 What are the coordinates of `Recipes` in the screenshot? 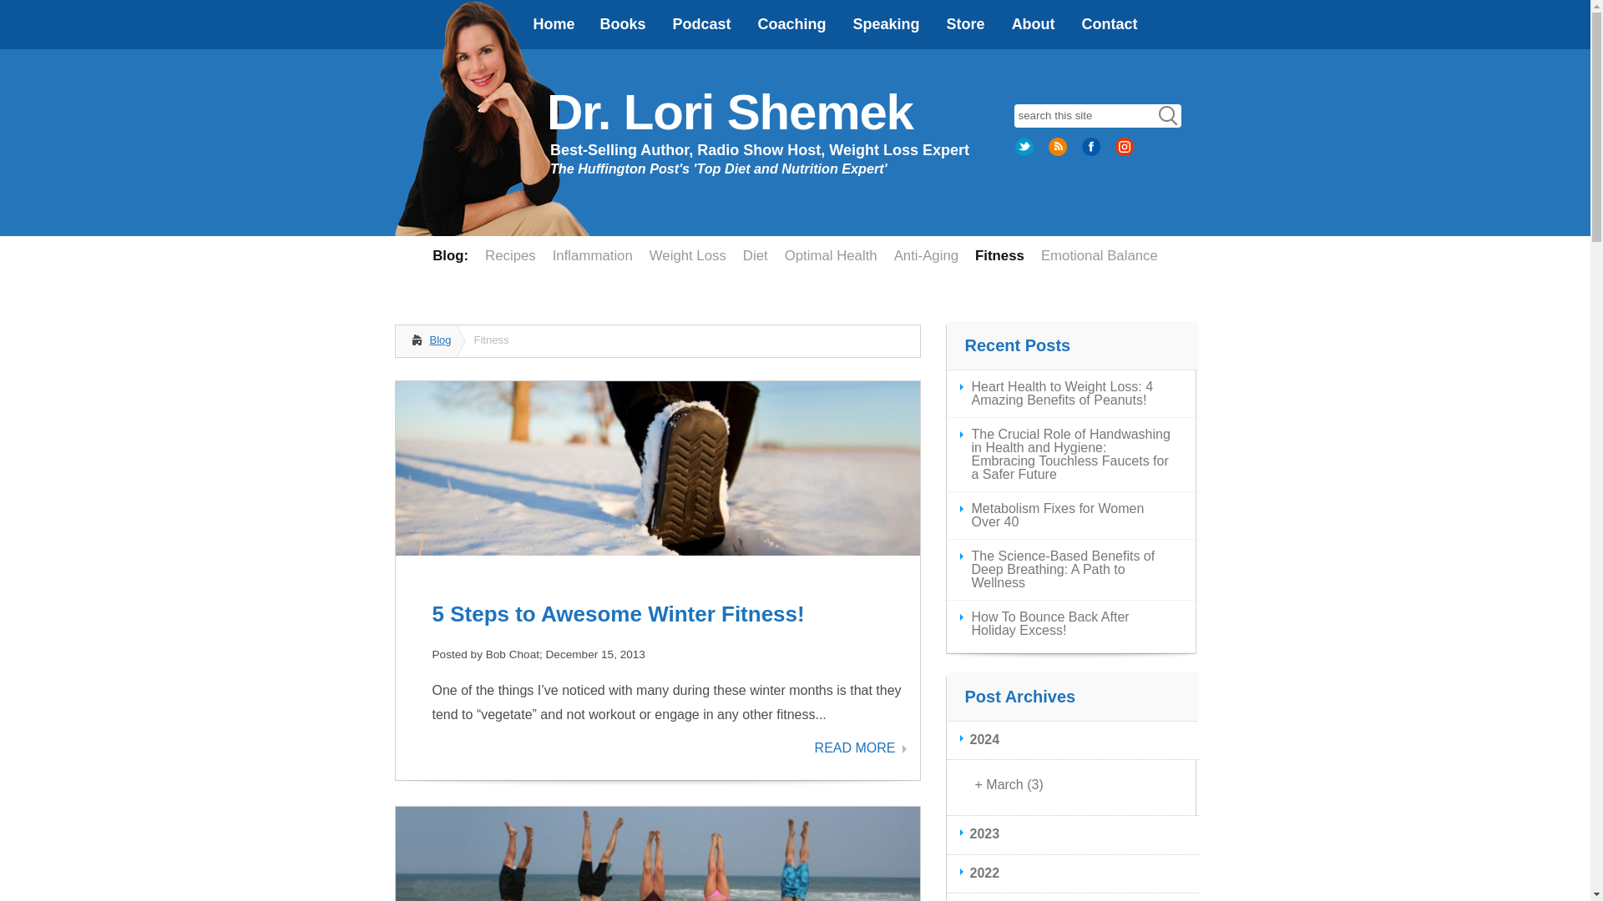 It's located at (510, 255).